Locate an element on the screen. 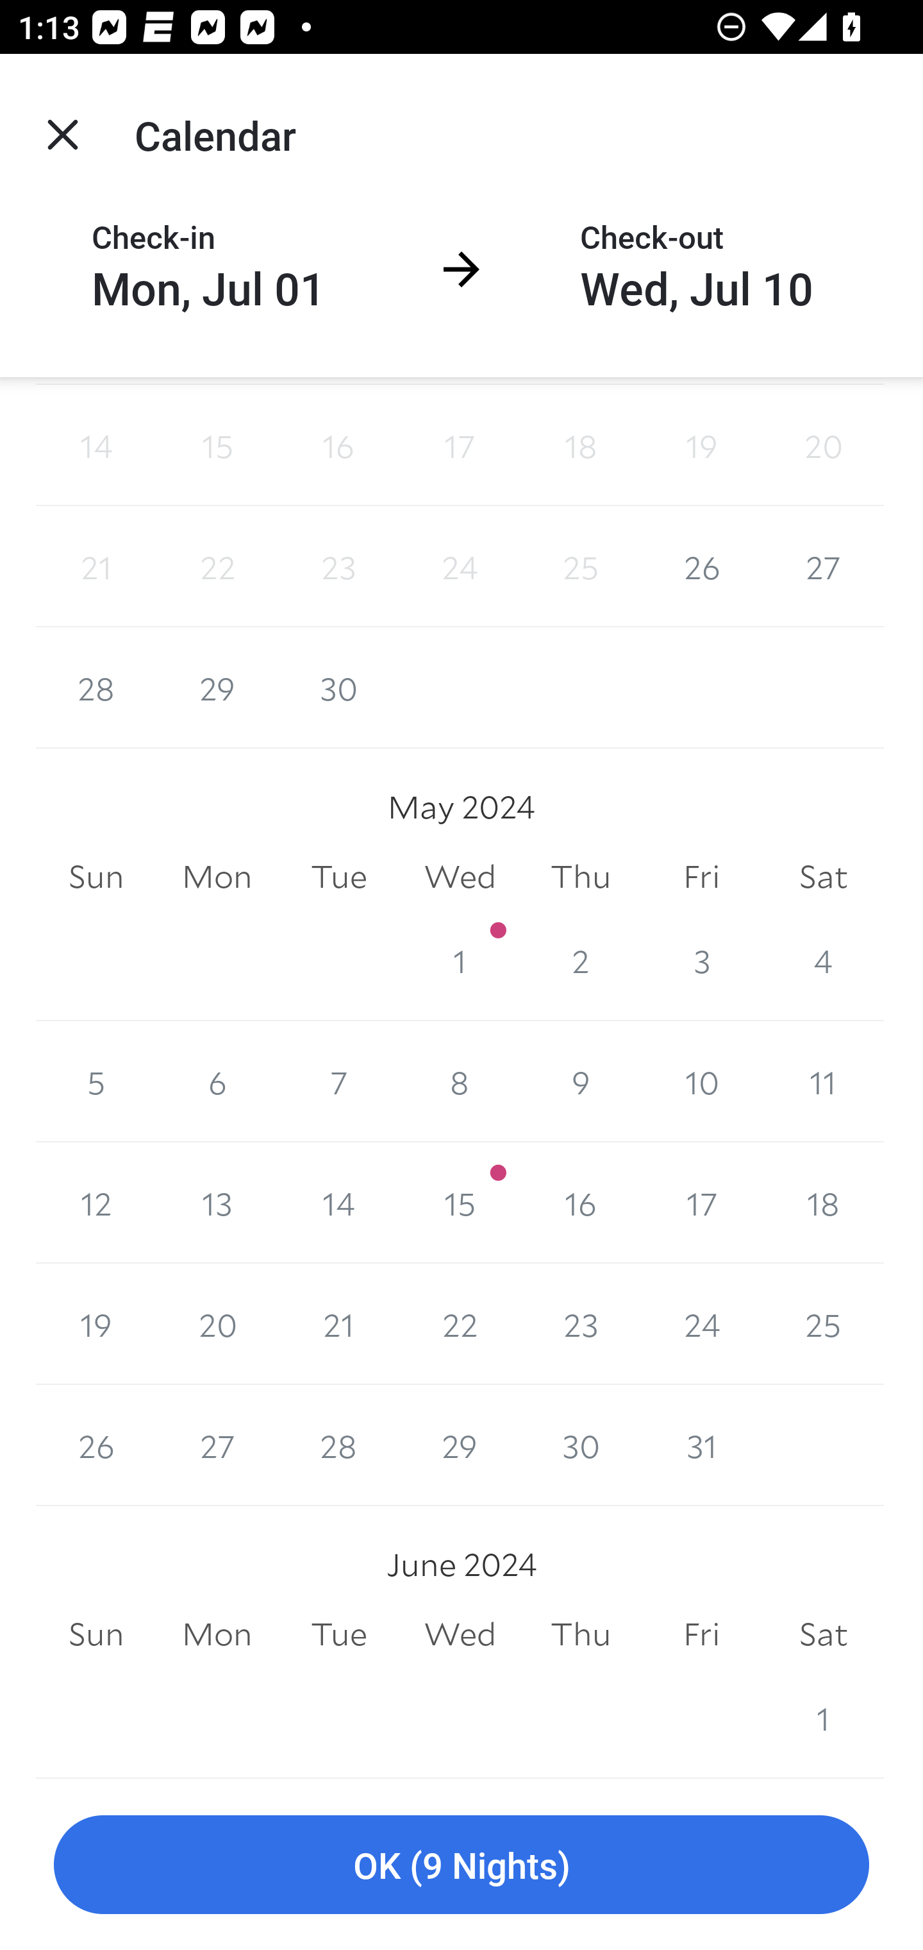  22 22 May 2024 is located at coordinates (460, 1324).